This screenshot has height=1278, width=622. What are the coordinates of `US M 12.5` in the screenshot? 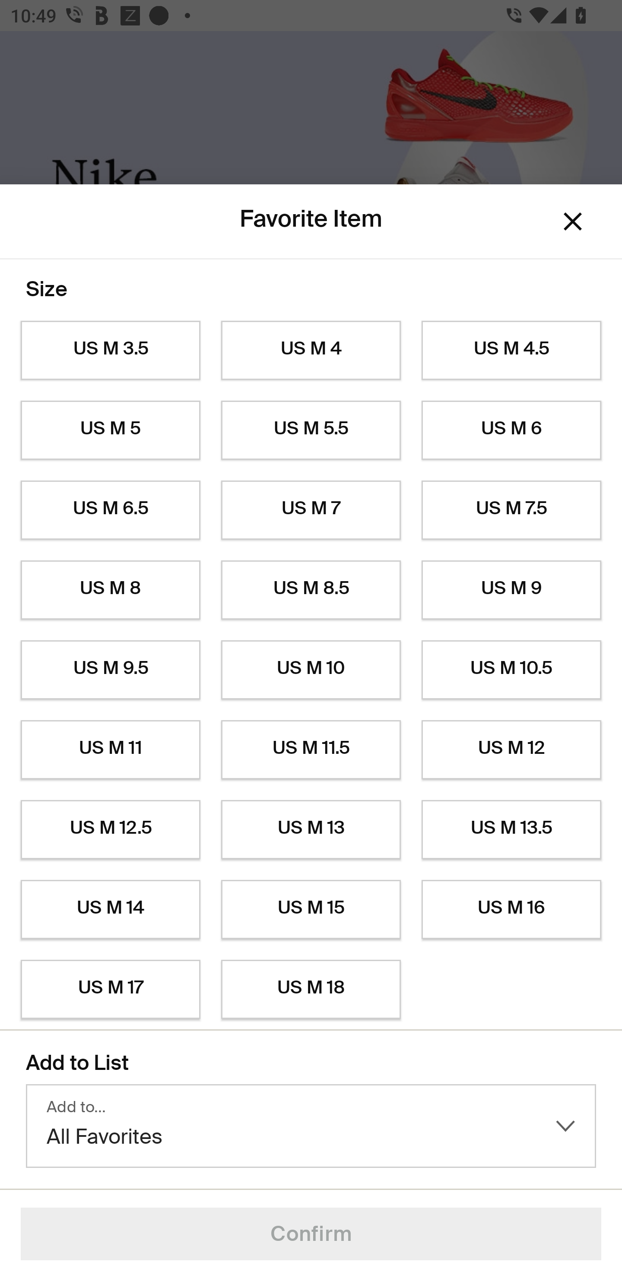 It's located at (110, 830).